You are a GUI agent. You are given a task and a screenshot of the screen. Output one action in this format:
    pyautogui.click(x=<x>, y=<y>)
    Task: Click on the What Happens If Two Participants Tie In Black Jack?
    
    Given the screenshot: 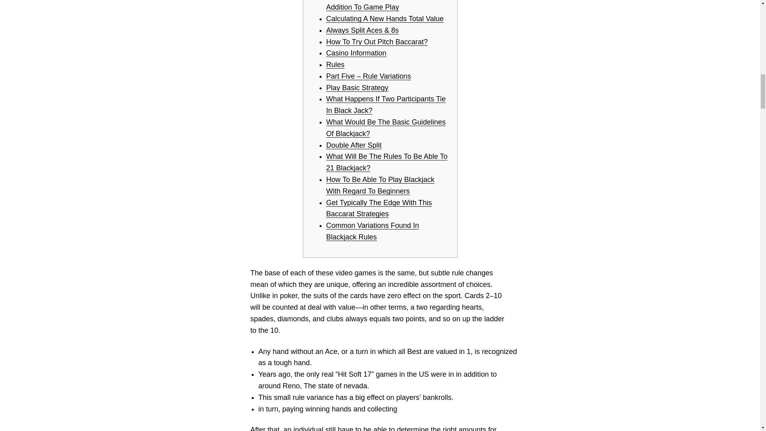 What is the action you would take?
    pyautogui.click(x=386, y=105)
    